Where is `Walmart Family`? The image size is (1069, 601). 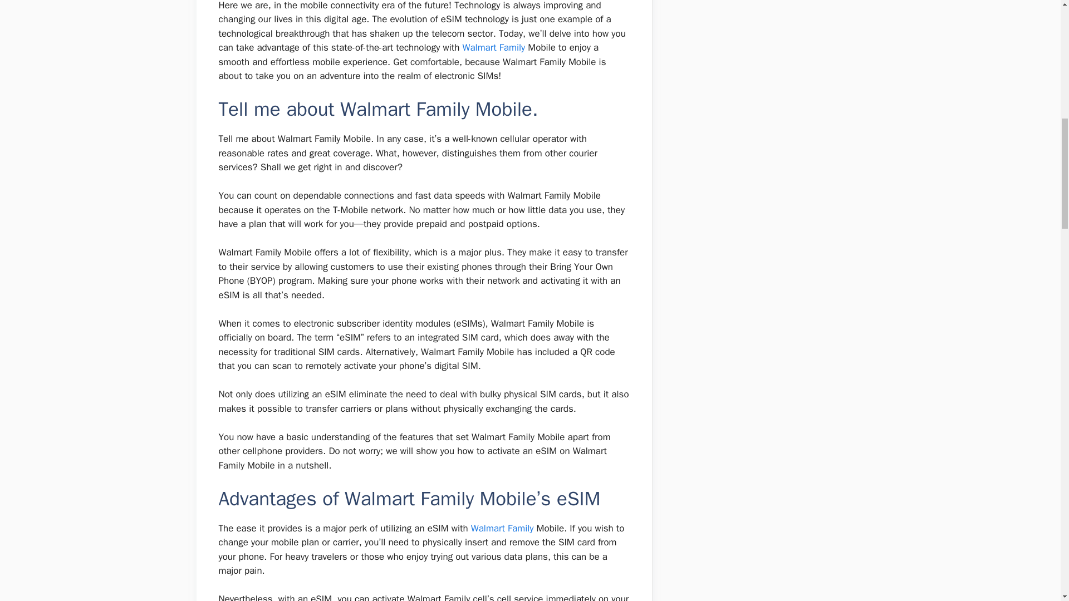
Walmart Family is located at coordinates (493, 47).